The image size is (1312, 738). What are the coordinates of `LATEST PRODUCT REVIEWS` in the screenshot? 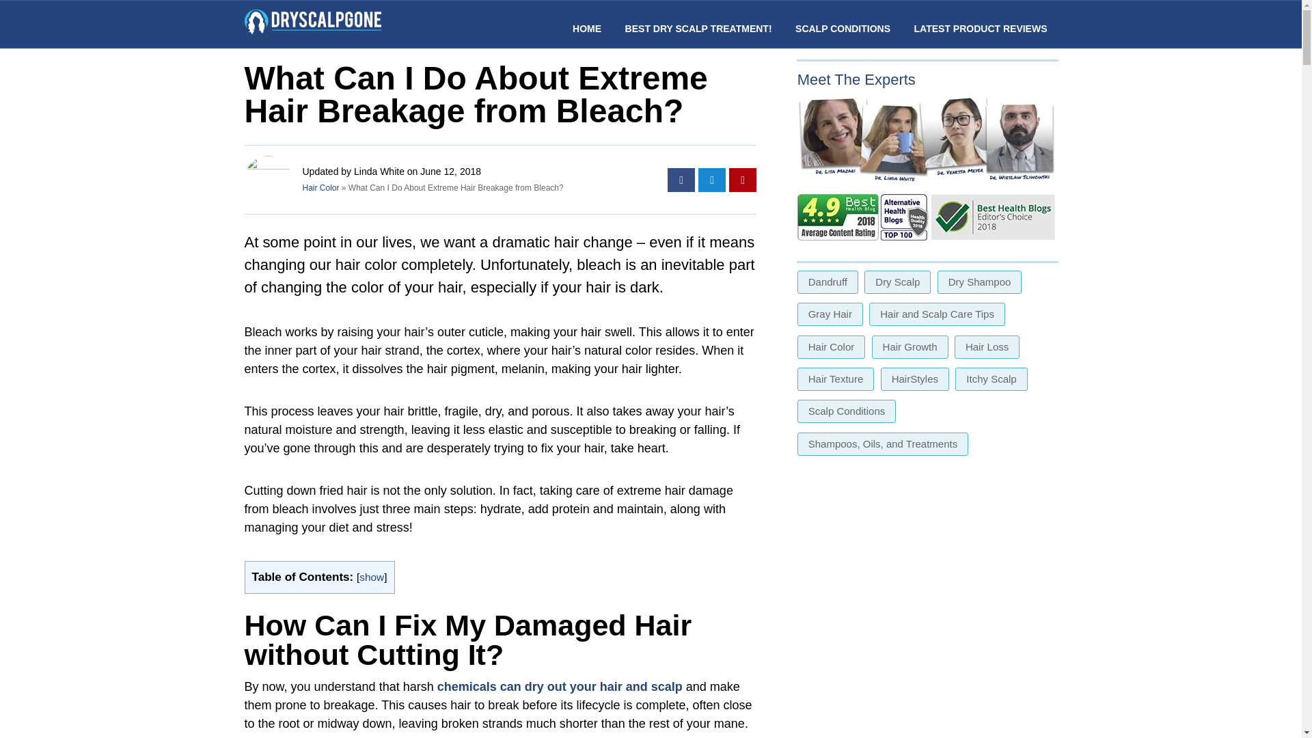 It's located at (981, 28).